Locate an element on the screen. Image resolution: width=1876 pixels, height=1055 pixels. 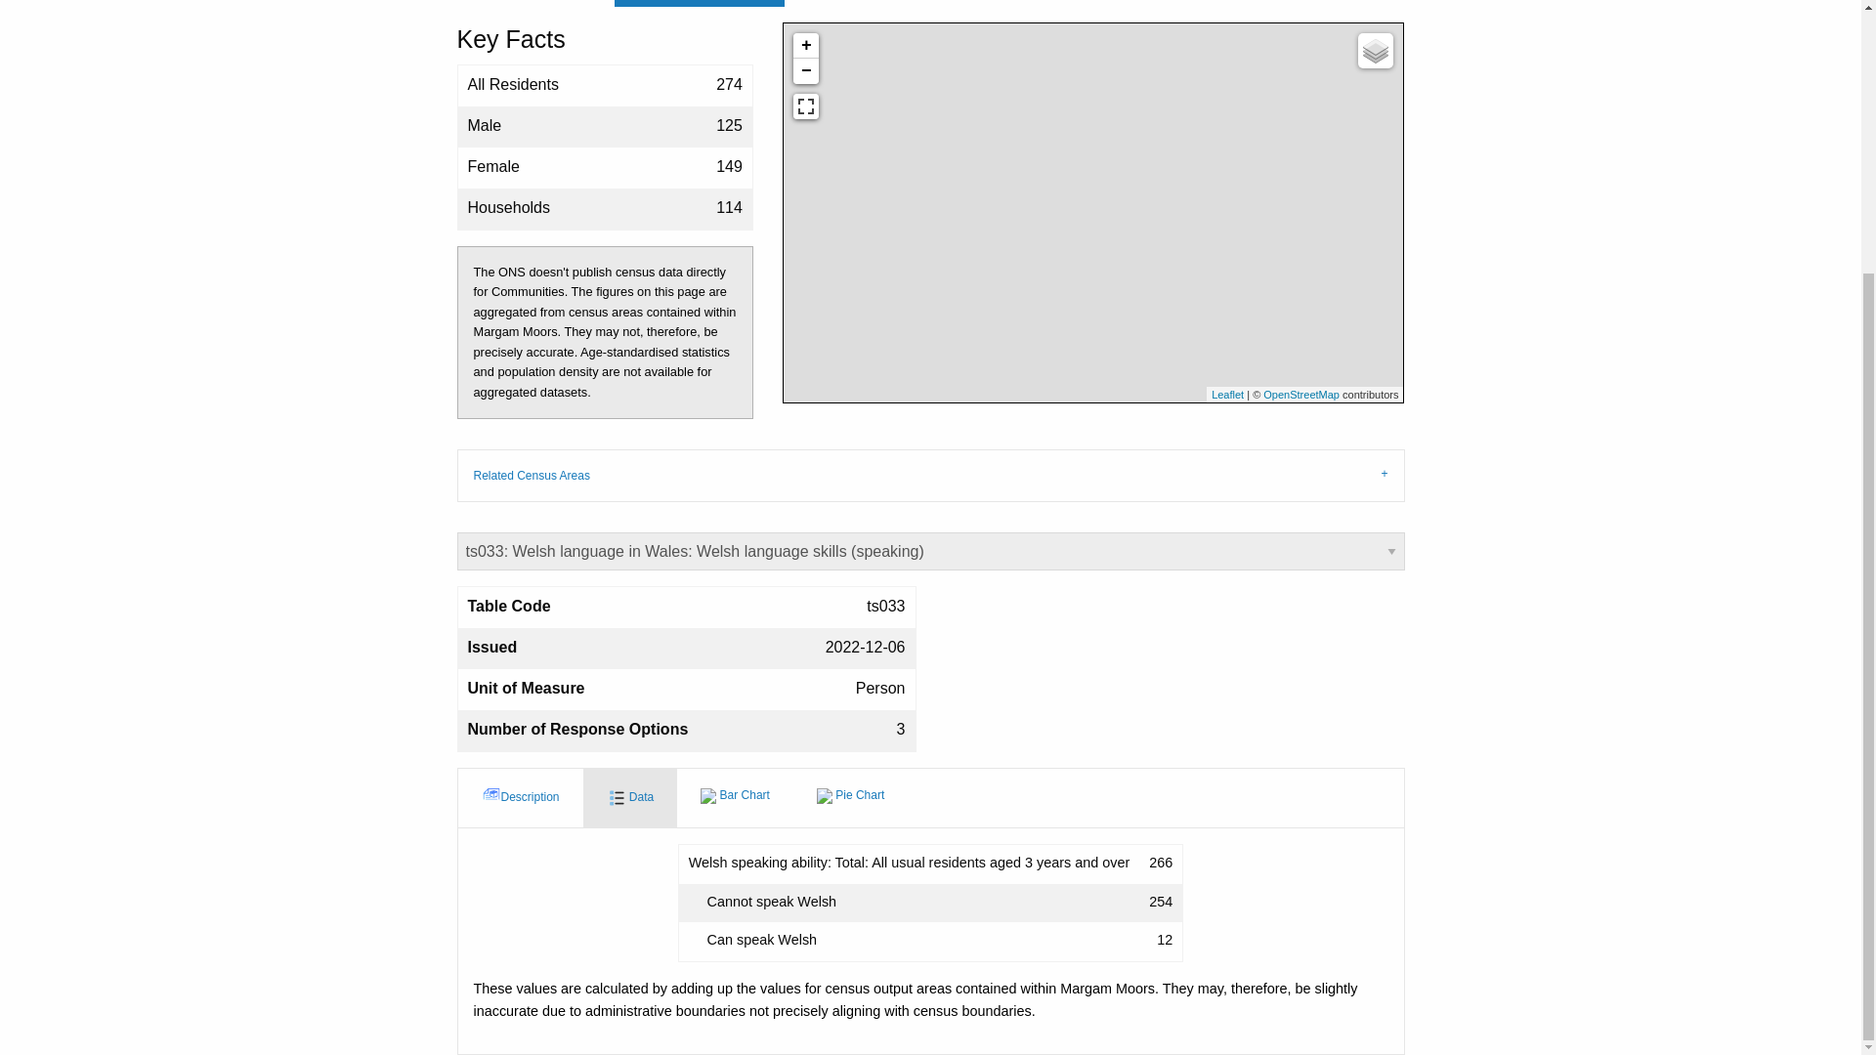
Zoom out is located at coordinates (805, 71).